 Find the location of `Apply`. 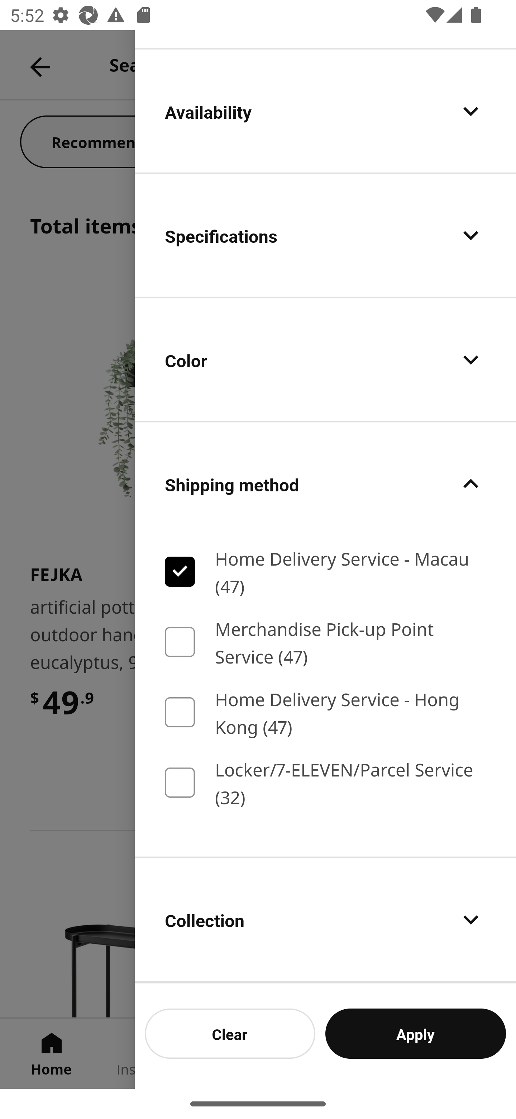

Apply is located at coordinates (416, 1033).